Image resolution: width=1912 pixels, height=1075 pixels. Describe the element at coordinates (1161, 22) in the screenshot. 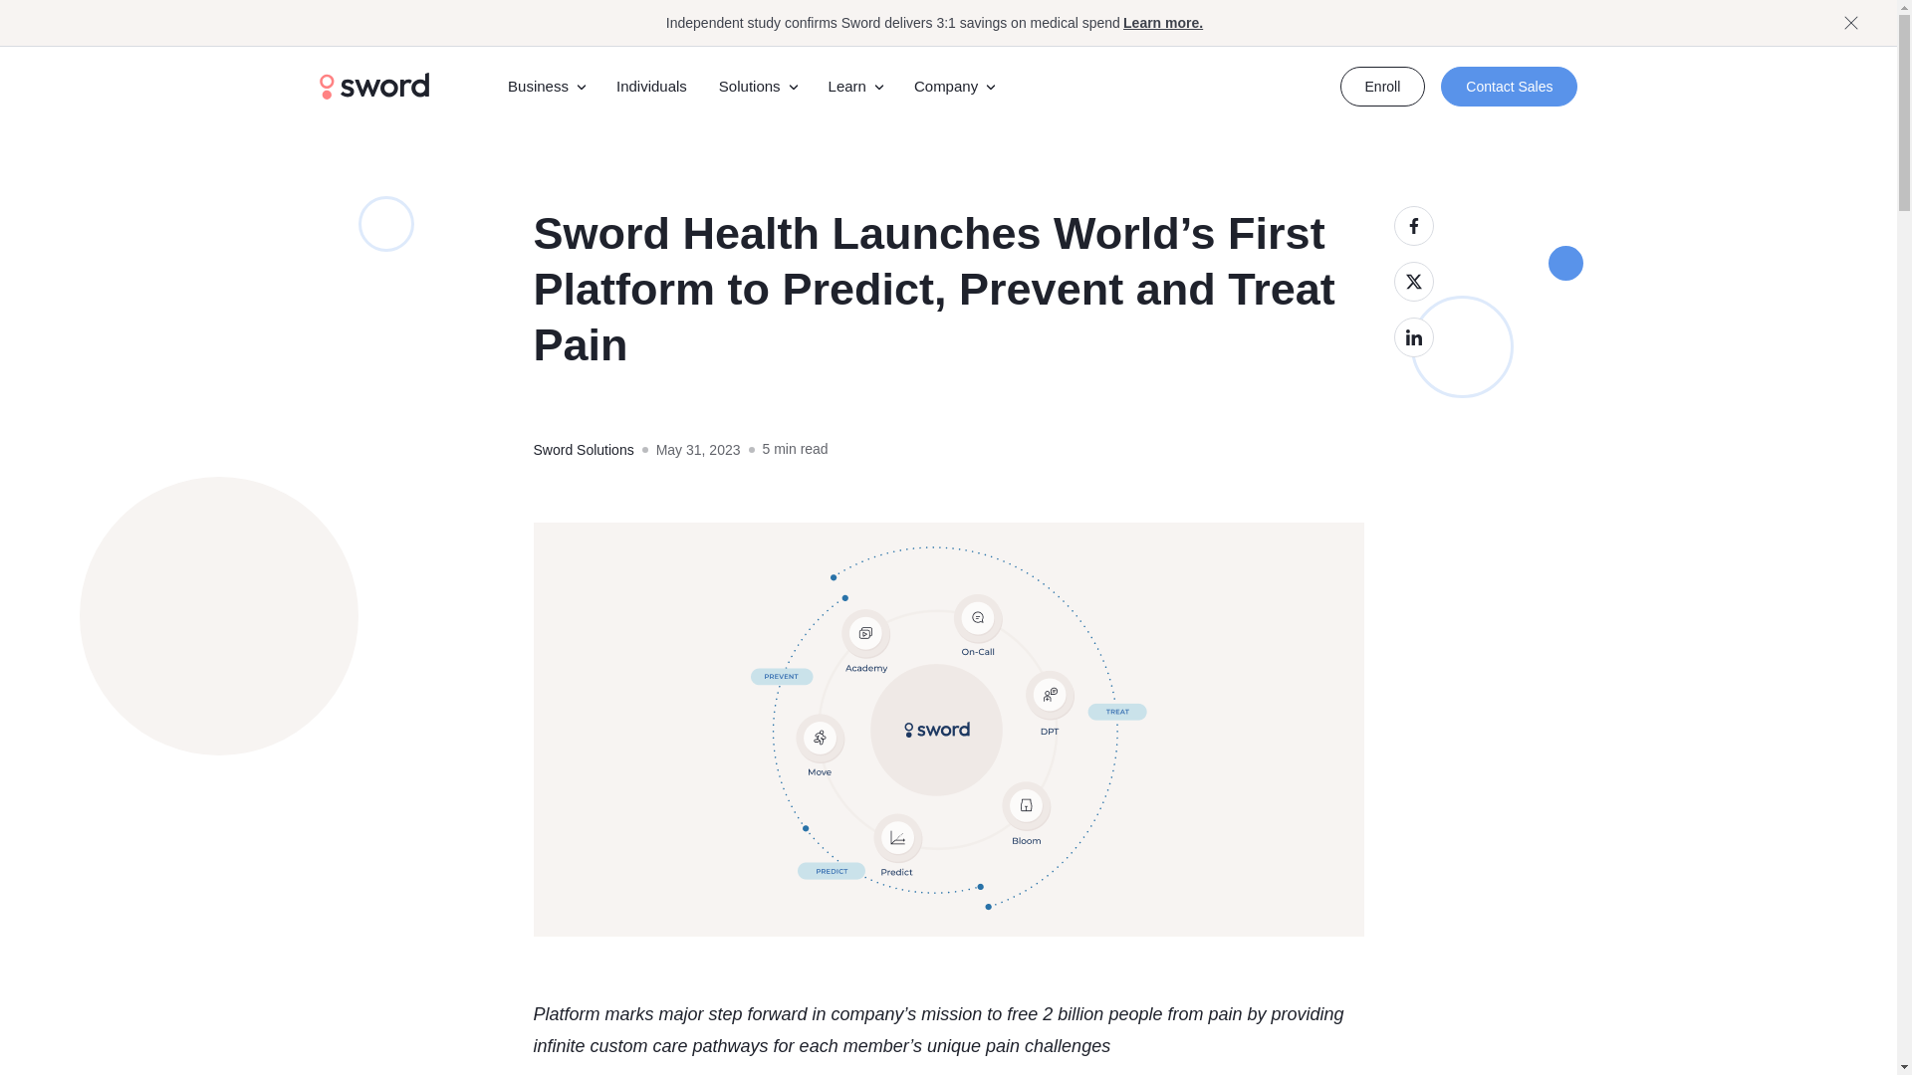

I see `Learn more.` at that location.